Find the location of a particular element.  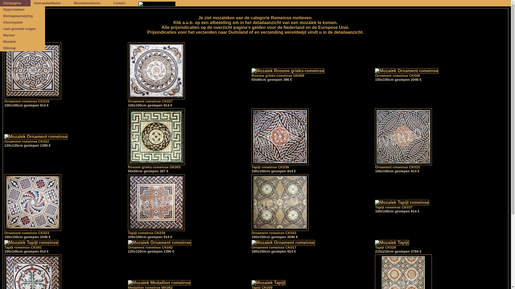

Sitemap is located at coordinates (23, 48).